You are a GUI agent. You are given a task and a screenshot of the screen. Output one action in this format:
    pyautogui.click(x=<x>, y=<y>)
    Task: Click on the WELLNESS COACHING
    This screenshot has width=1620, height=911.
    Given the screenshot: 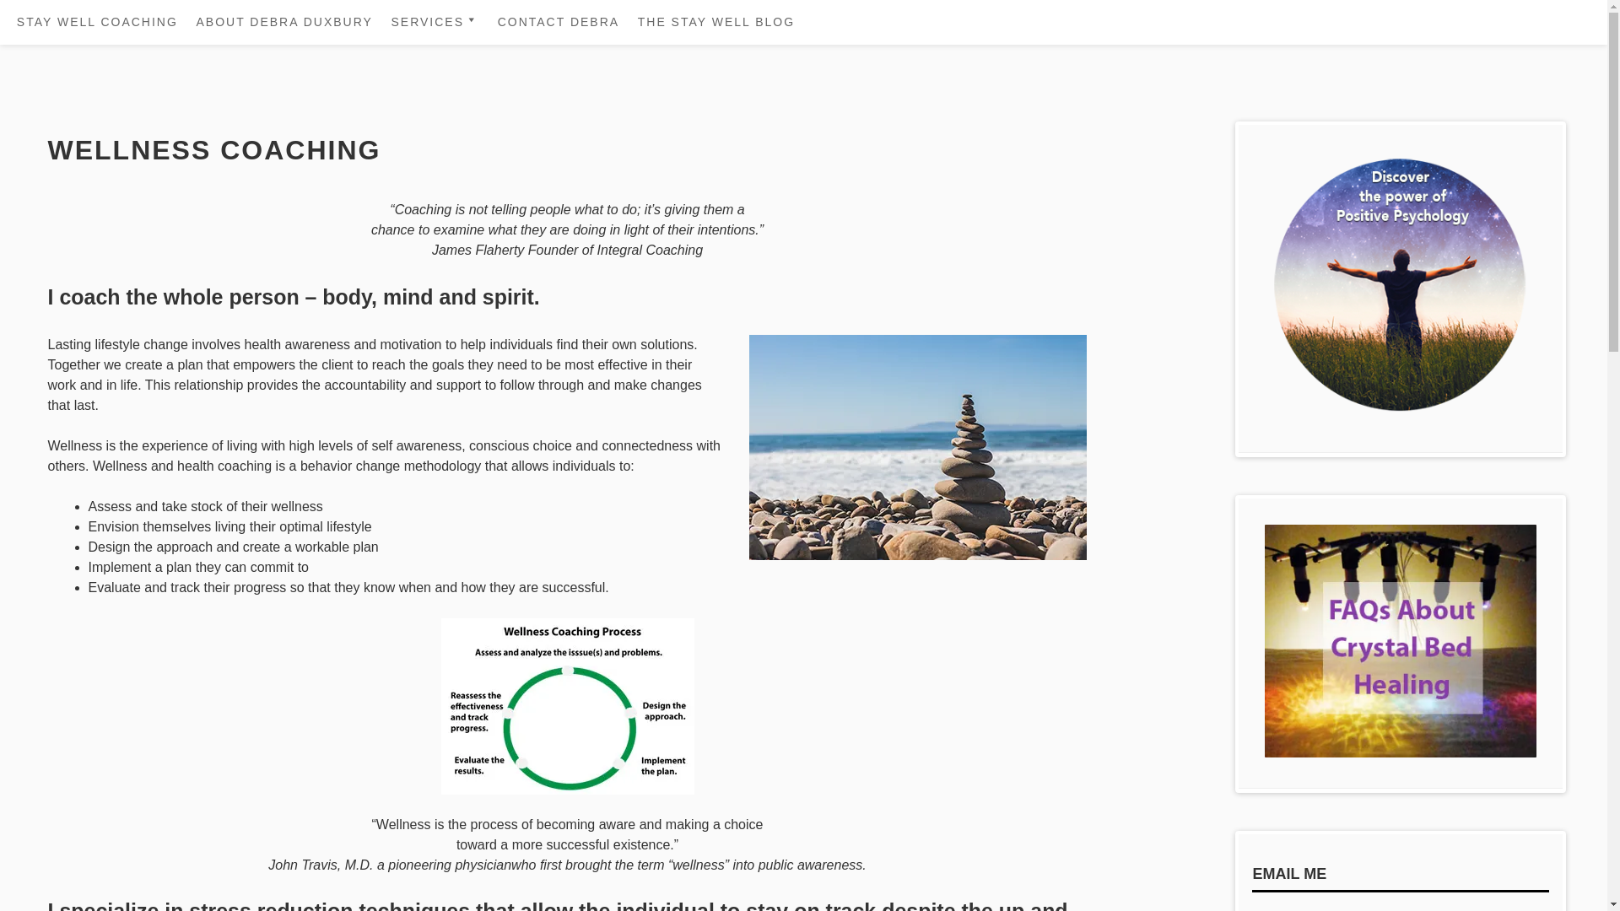 What is the action you would take?
    pyautogui.click(x=479, y=88)
    